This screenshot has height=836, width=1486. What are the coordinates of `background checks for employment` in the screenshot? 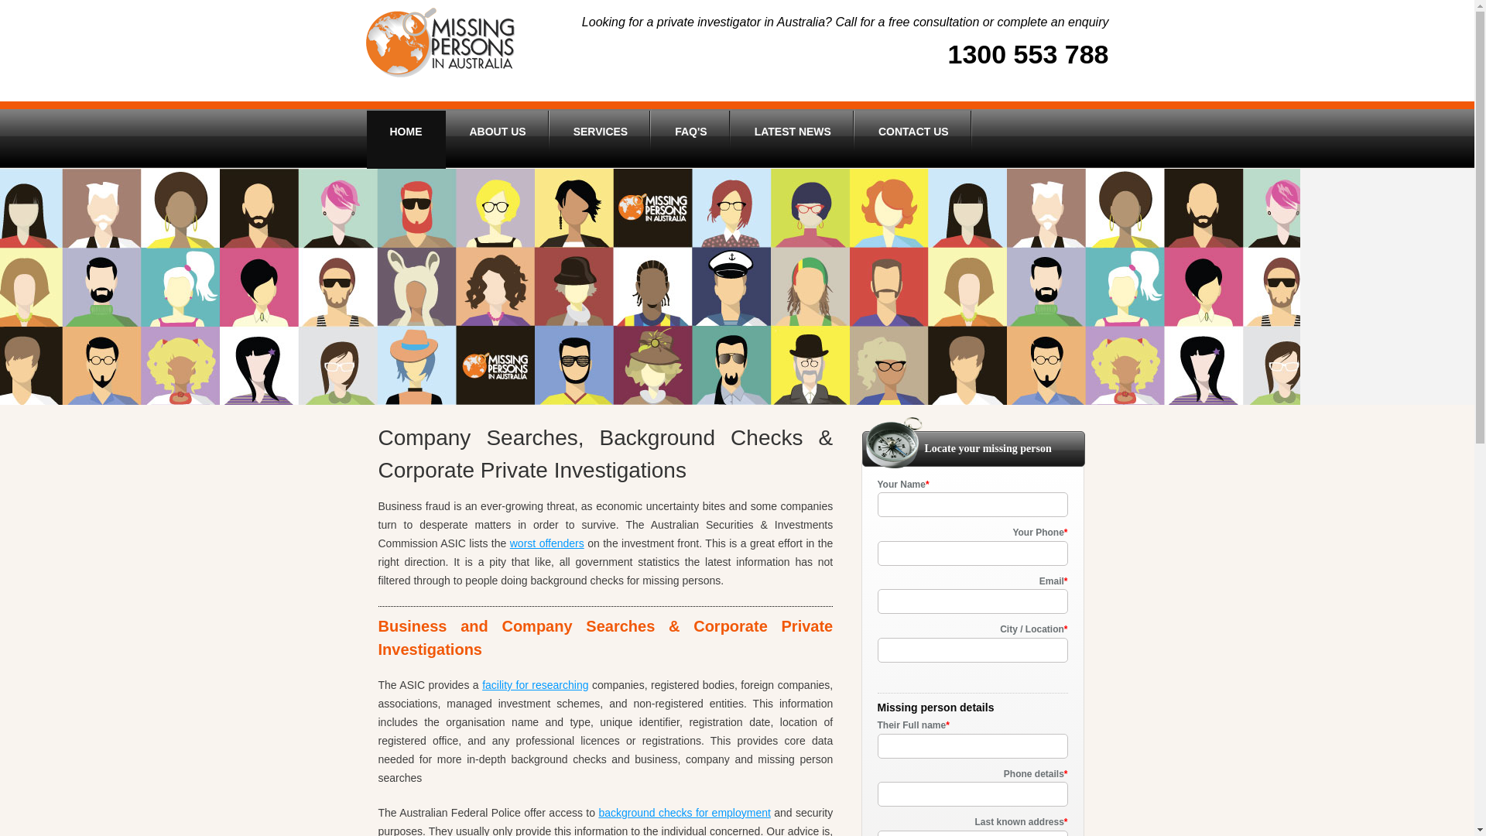 It's located at (684, 813).